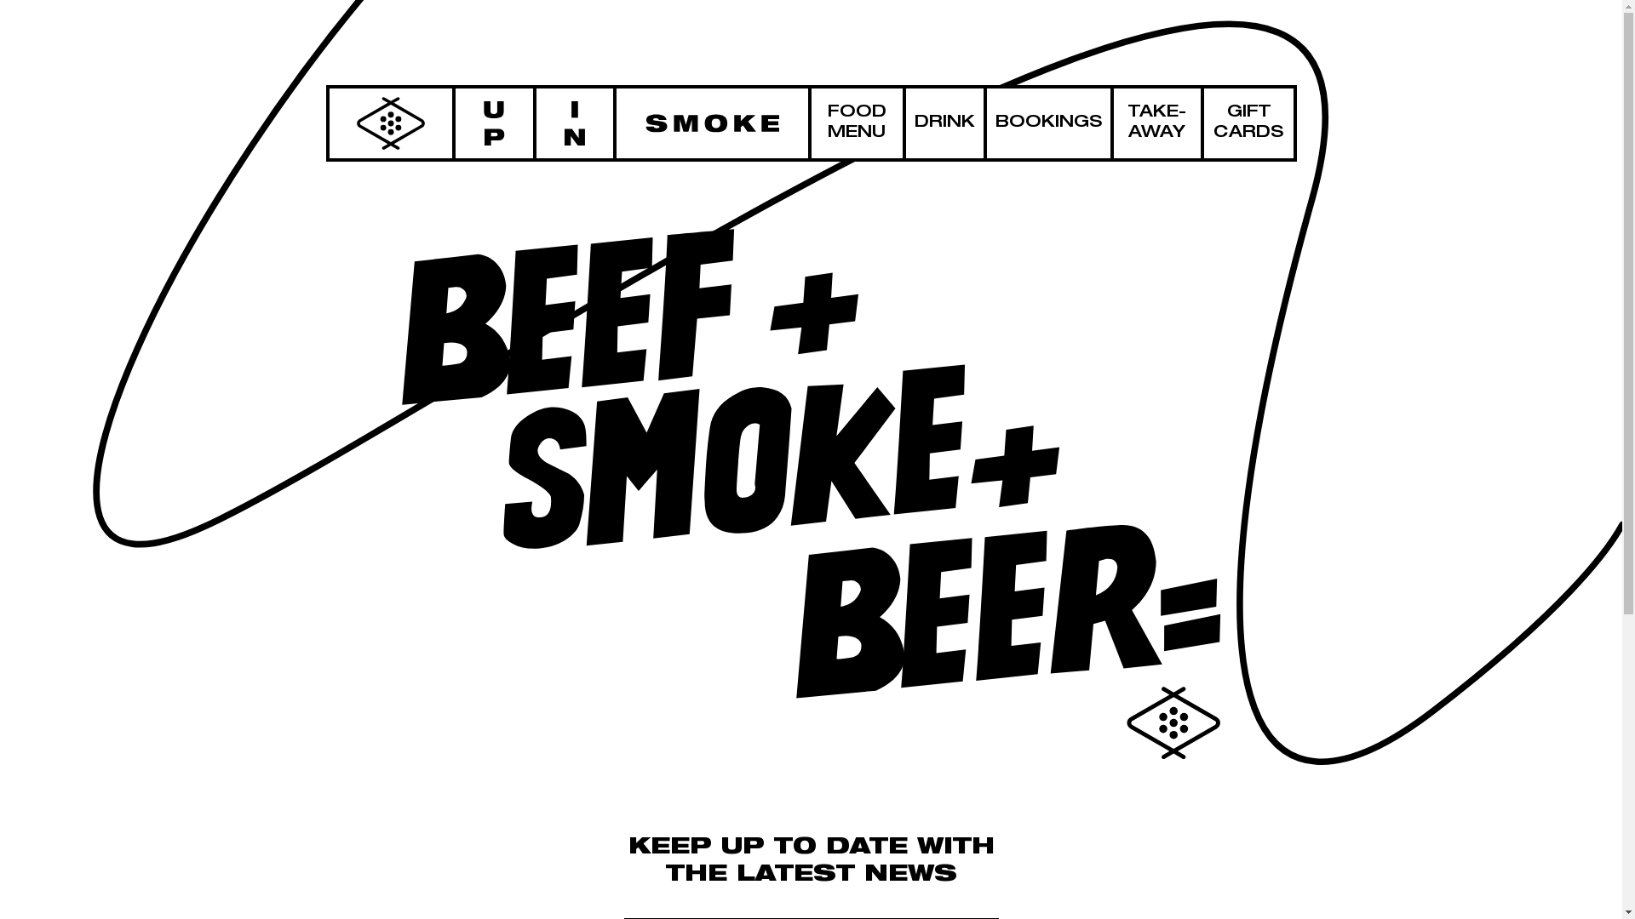 This screenshot has height=919, width=1635. I want to click on BOOKINGS, so click(1049, 123).